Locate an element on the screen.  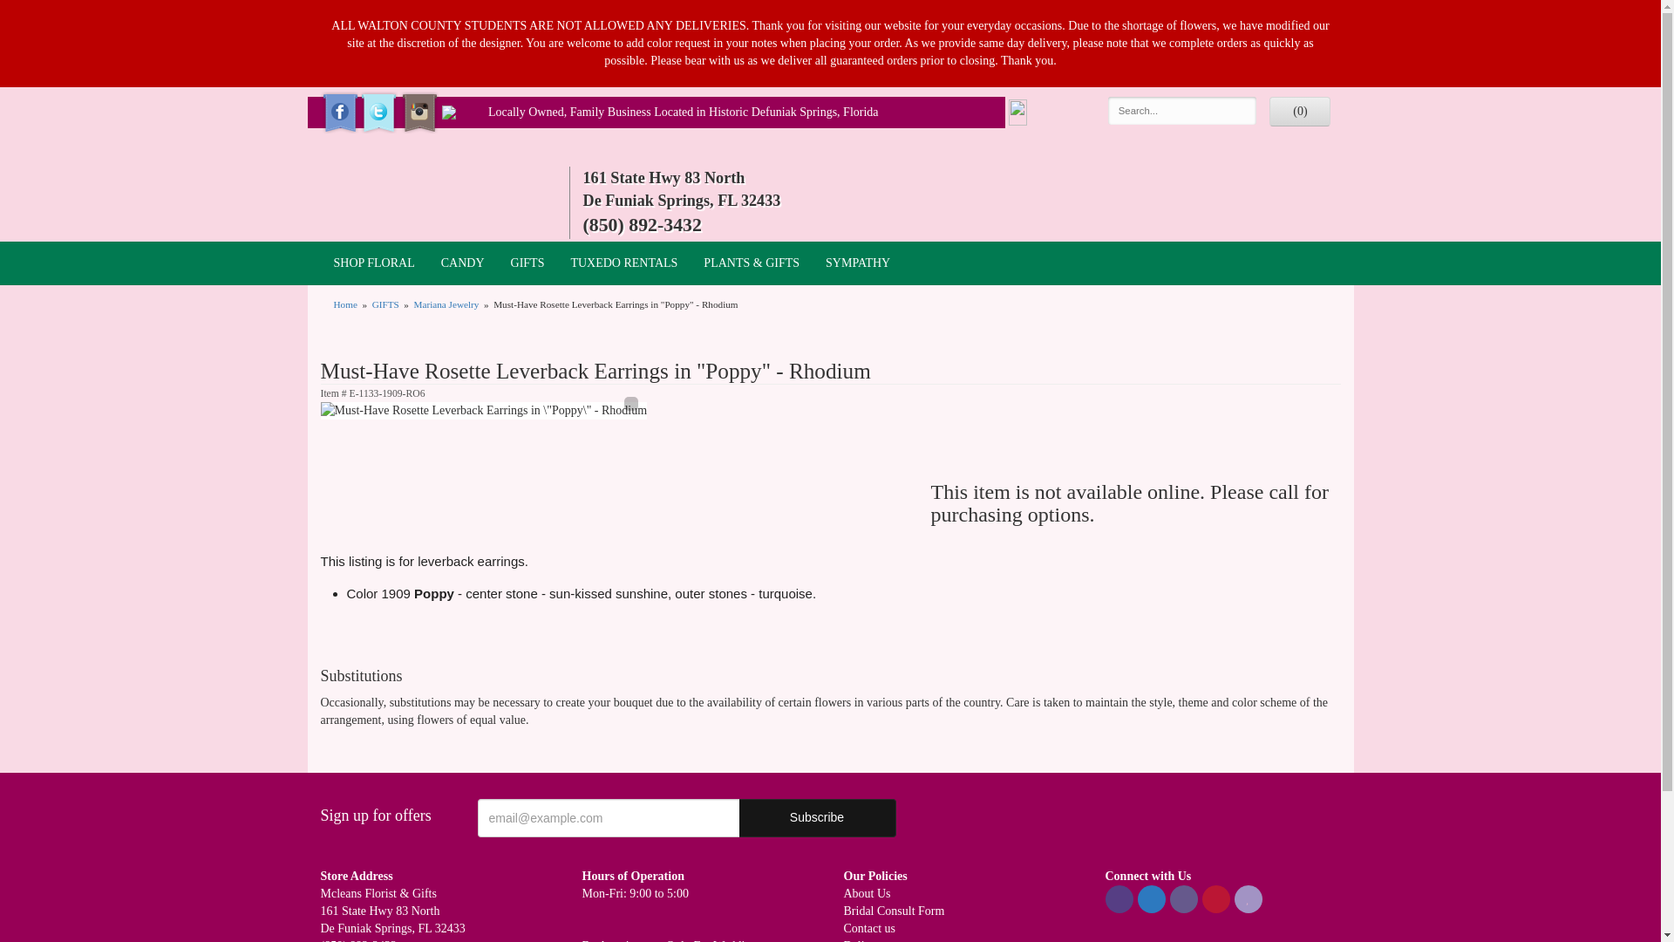
SHOP FLORAL is located at coordinates (375, 263).